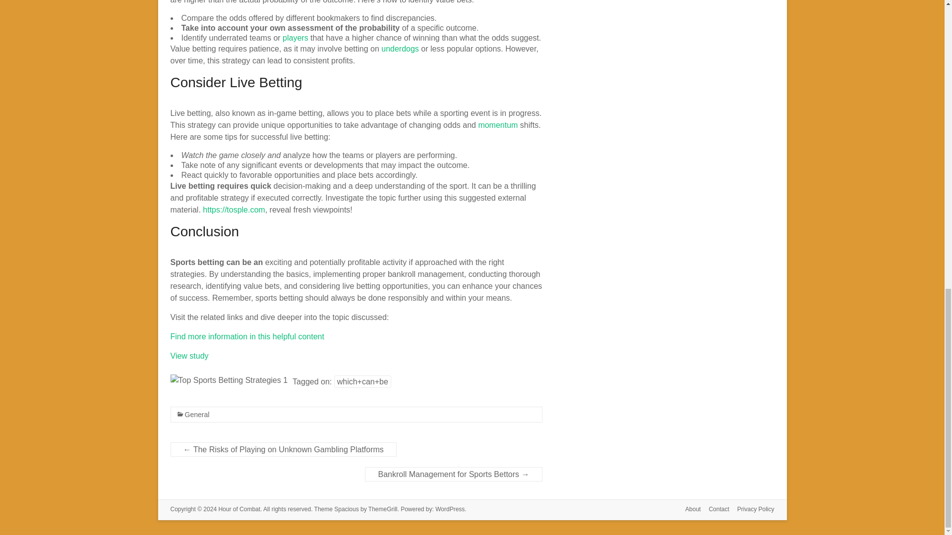 The height and width of the screenshot is (535, 952). What do you see at coordinates (715, 510) in the screenshot?
I see `Contact` at bounding box center [715, 510].